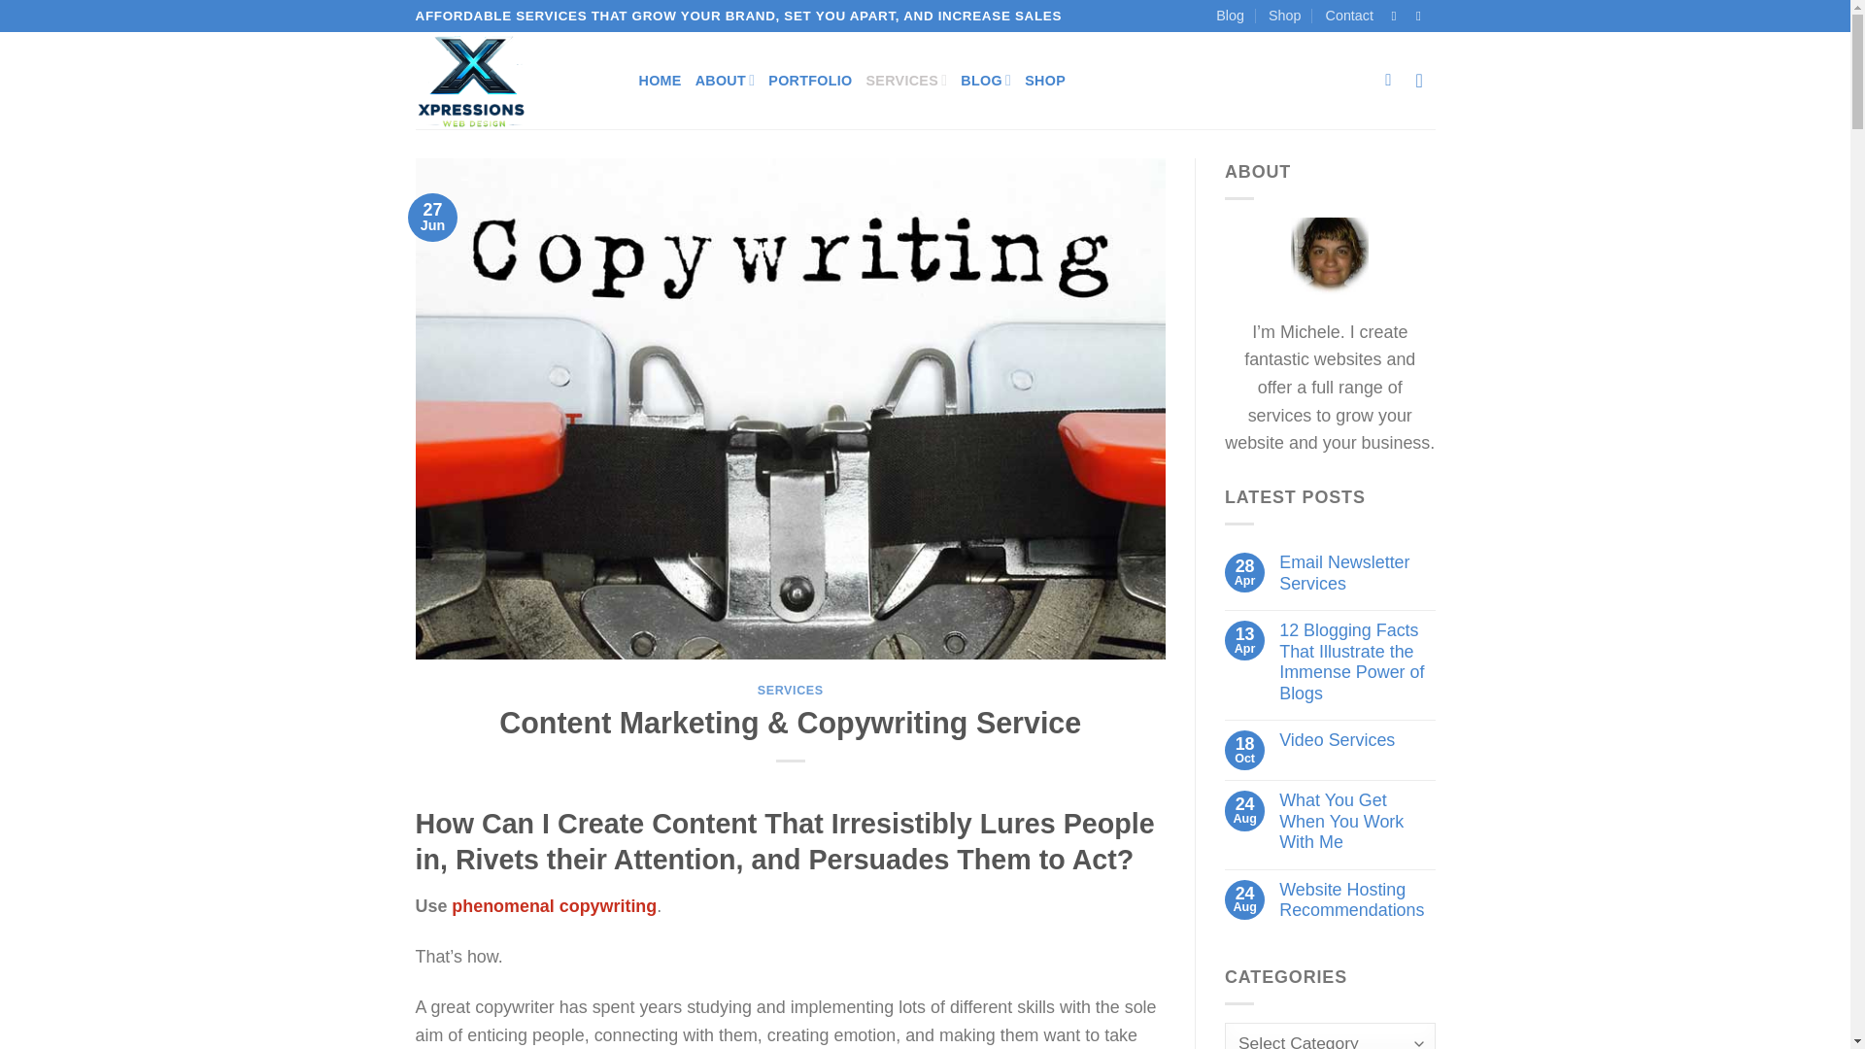 The width and height of the screenshot is (1865, 1049). What do you see at coordinates (907, 80) in the screenshot?
I see `SERVICES` at bounding box center [907, 80].